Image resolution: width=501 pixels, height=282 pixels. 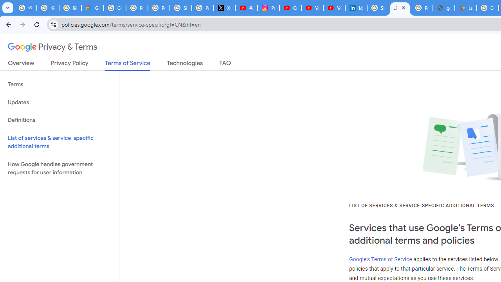 I want to click on Sign in - Google Accounts, so click(x=378, y=8).